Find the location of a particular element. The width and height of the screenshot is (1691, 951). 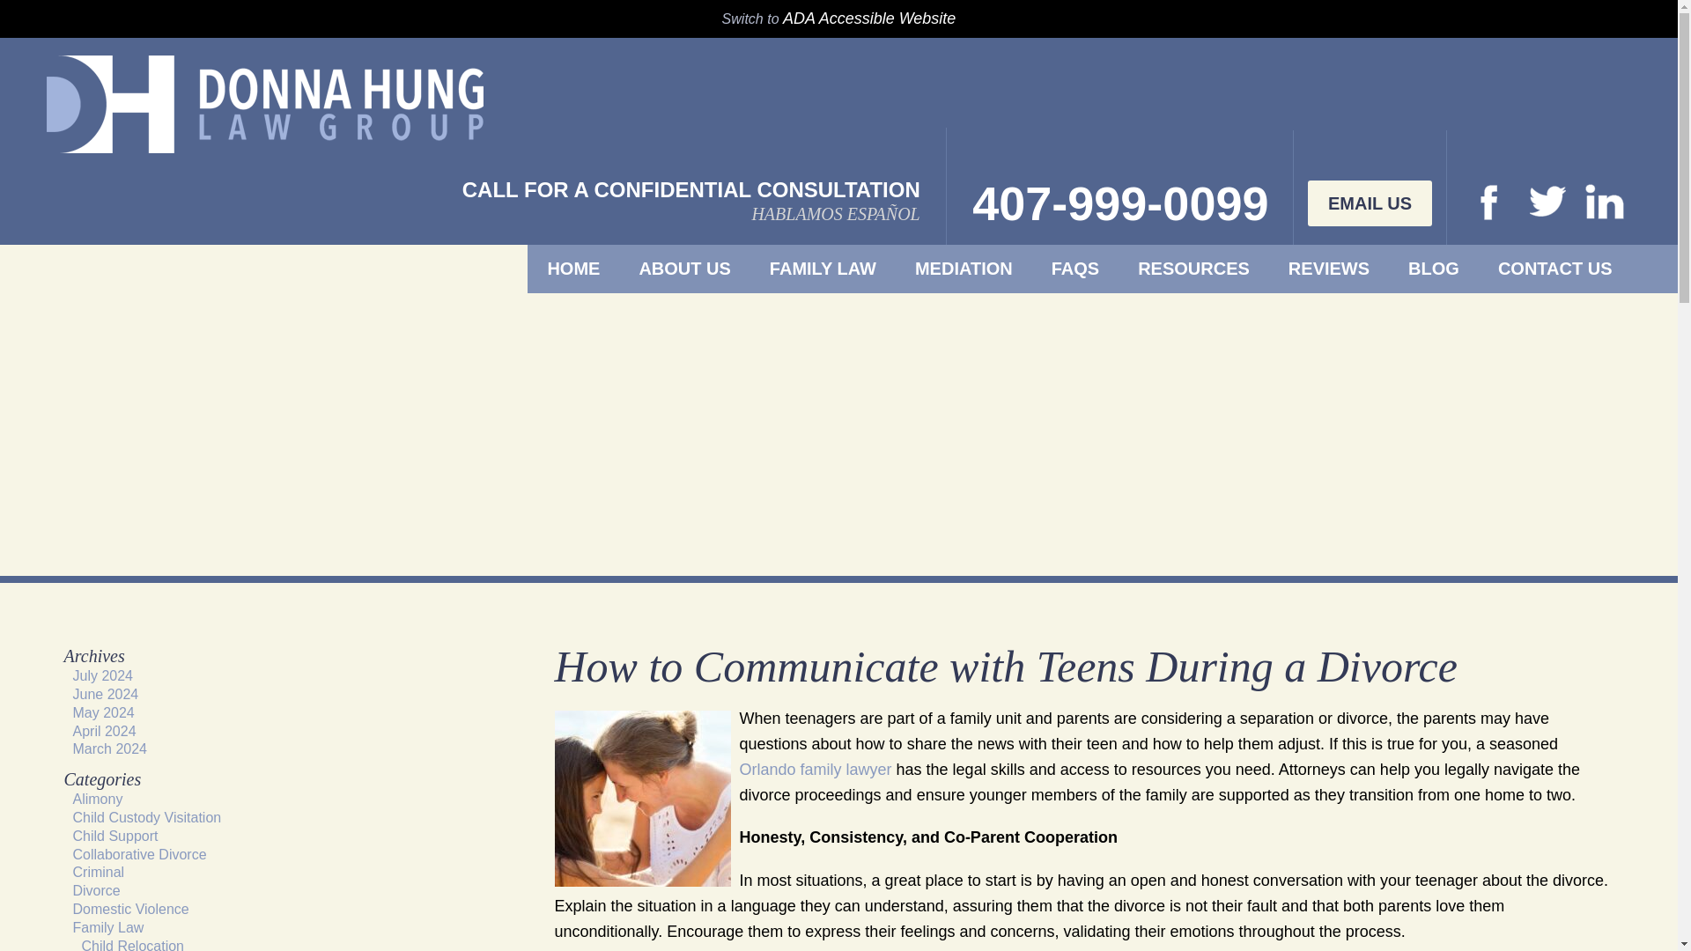

RESOURCES is located at coordinates (1193, 269).